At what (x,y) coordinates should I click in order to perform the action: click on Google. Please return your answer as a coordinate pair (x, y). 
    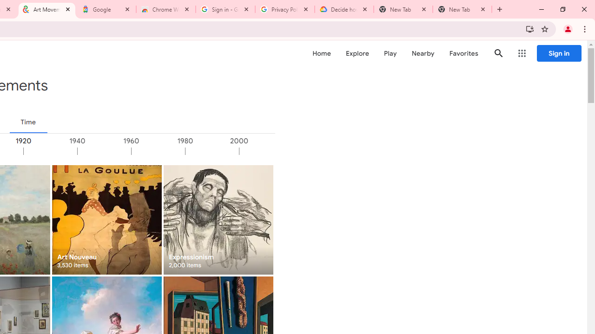
    Looking at the image, I should click on (106, 9).